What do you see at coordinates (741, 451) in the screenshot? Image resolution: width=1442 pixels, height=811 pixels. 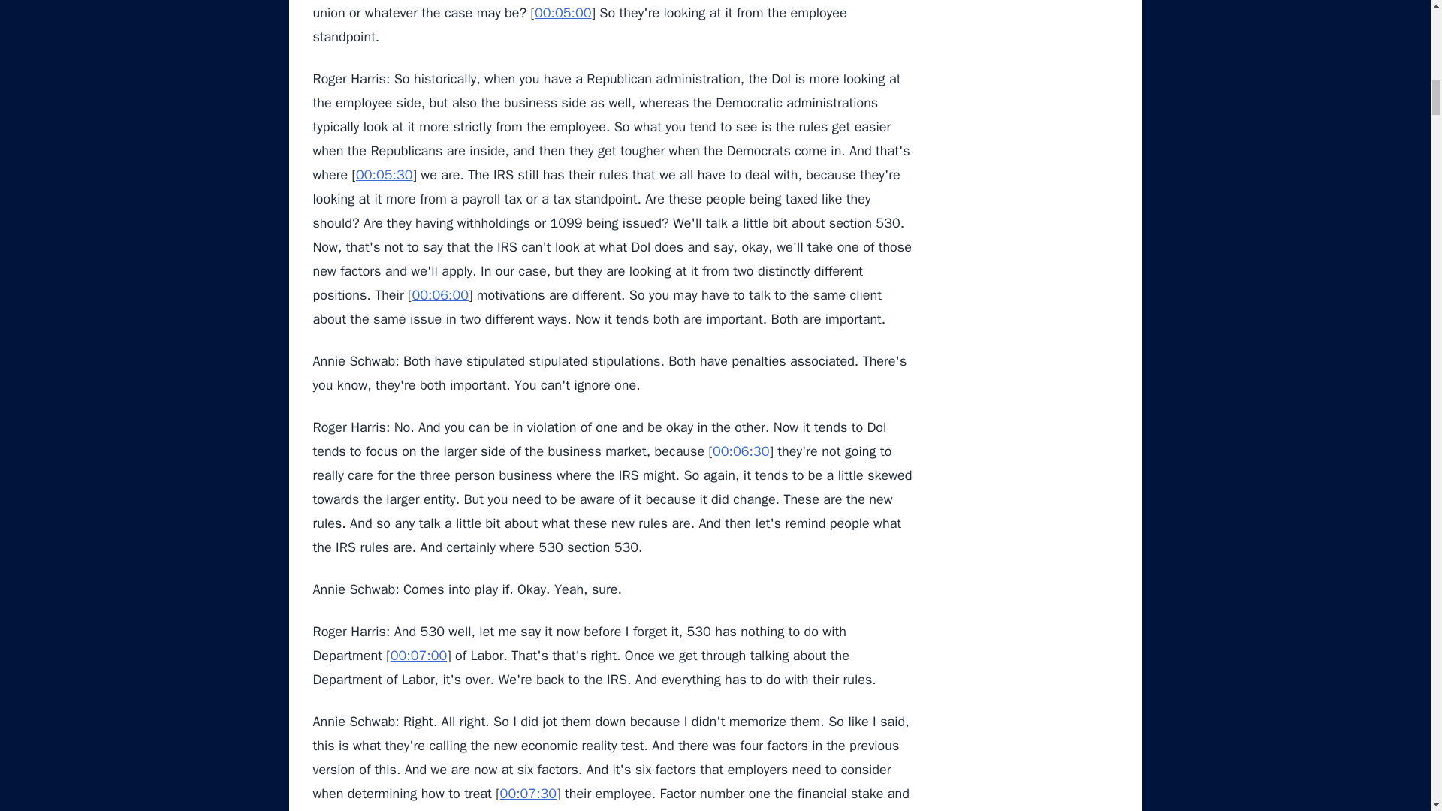 I see `00:06:30` at bounding box center [741, 451].